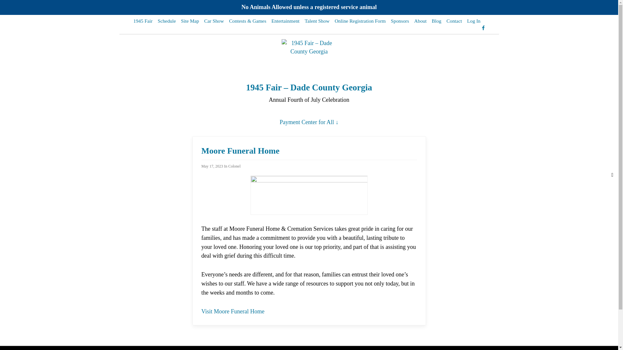  What do you see at coordinates (233, 311) in the screenshot?
I see `Visit Moore Funeral Home` at bounding box center [233, 311].